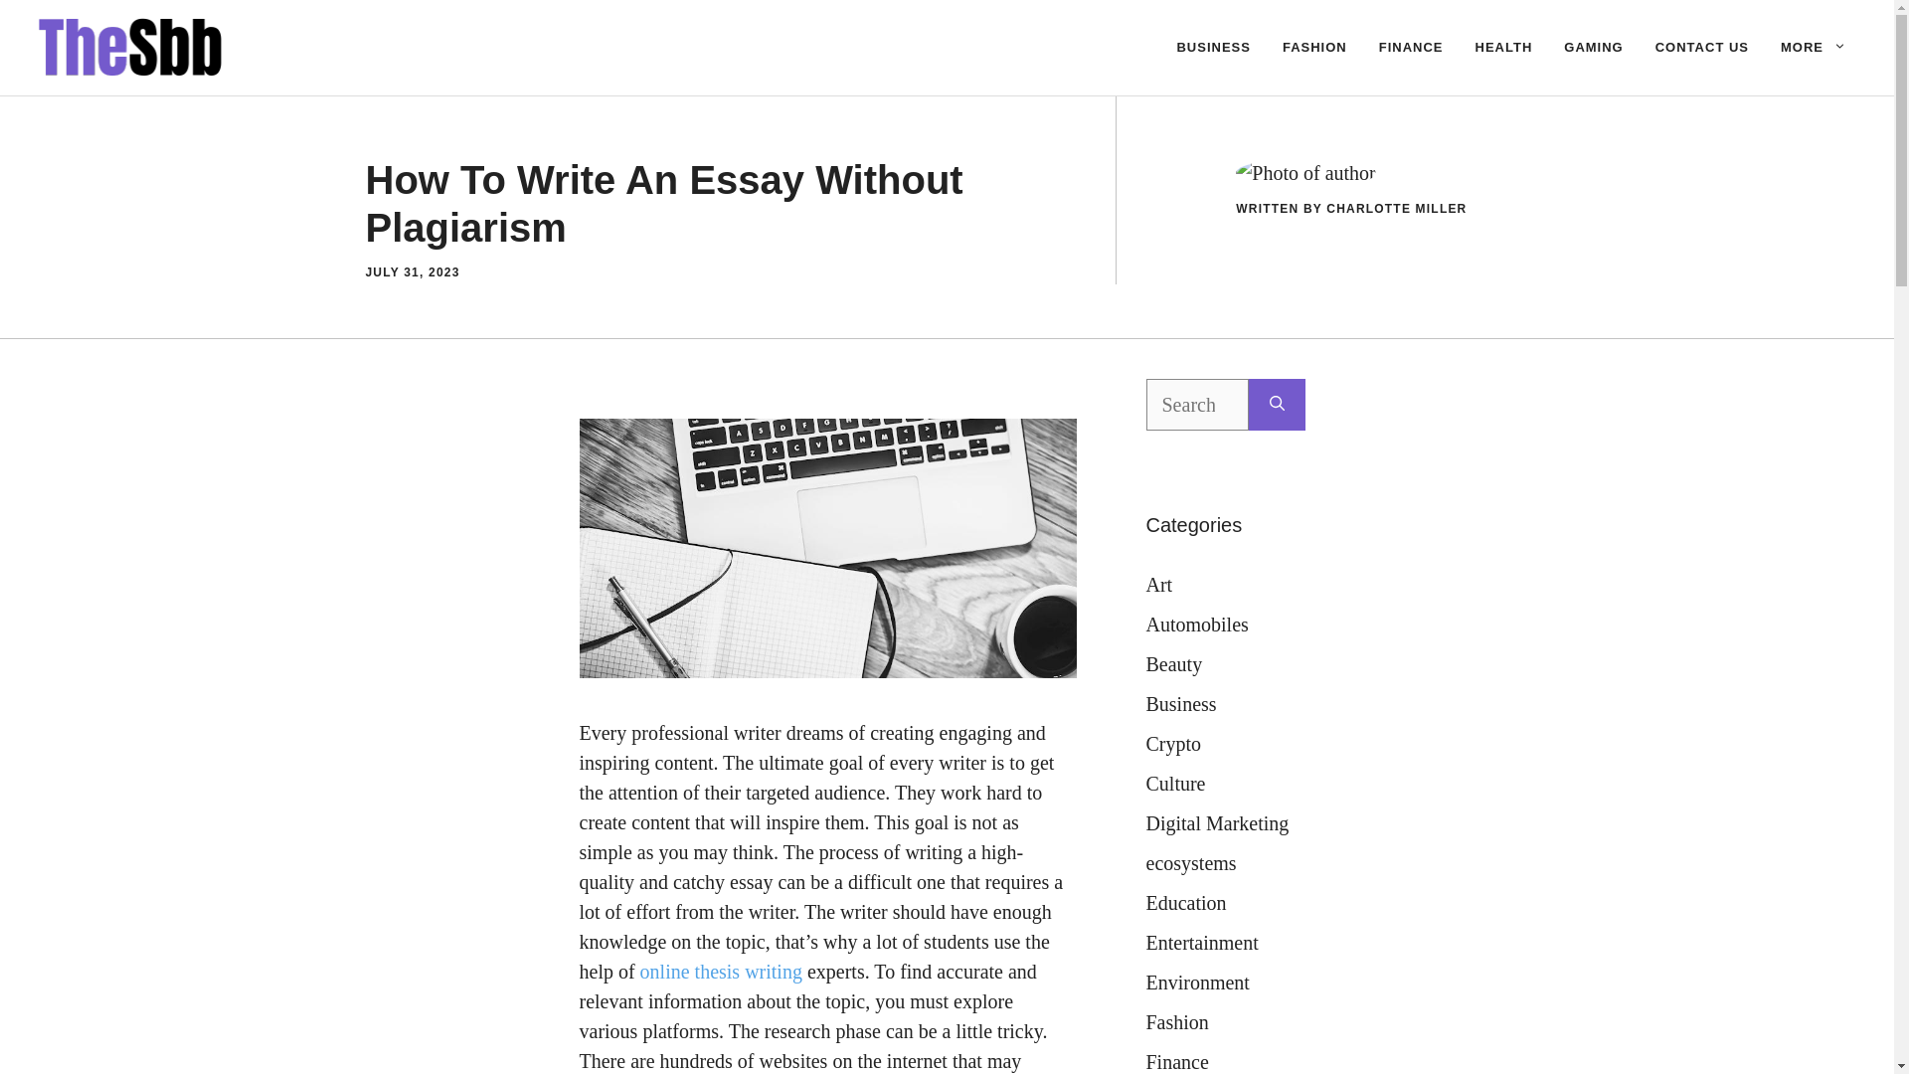  Describe the element at coordinates (1173, 664) in the screenshot. I see `Beauty` at that location.